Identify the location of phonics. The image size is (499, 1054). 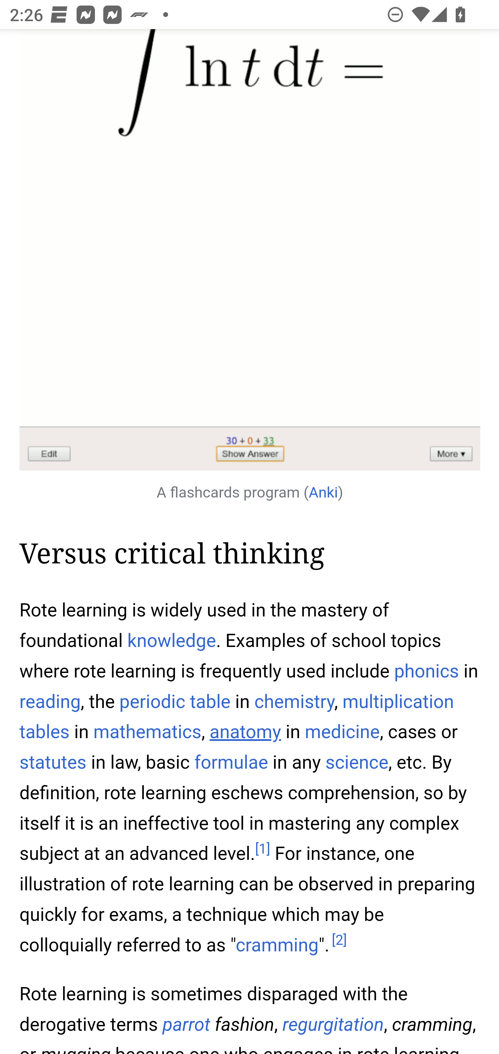
(426, 671).